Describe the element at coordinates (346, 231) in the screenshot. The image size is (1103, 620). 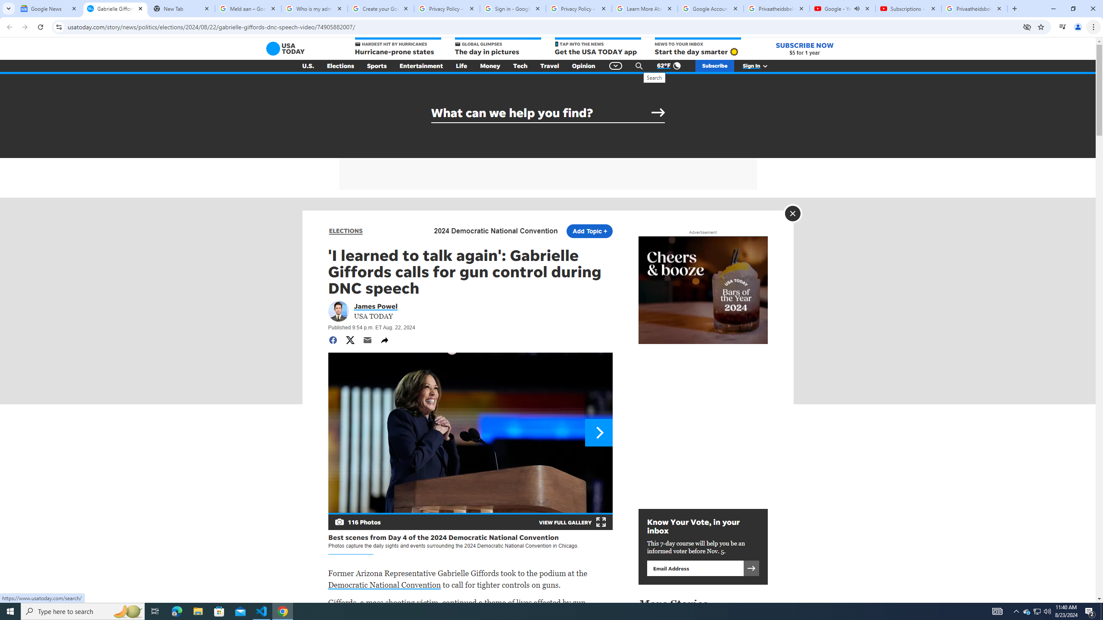
I see `ELECTIONS` at that location.